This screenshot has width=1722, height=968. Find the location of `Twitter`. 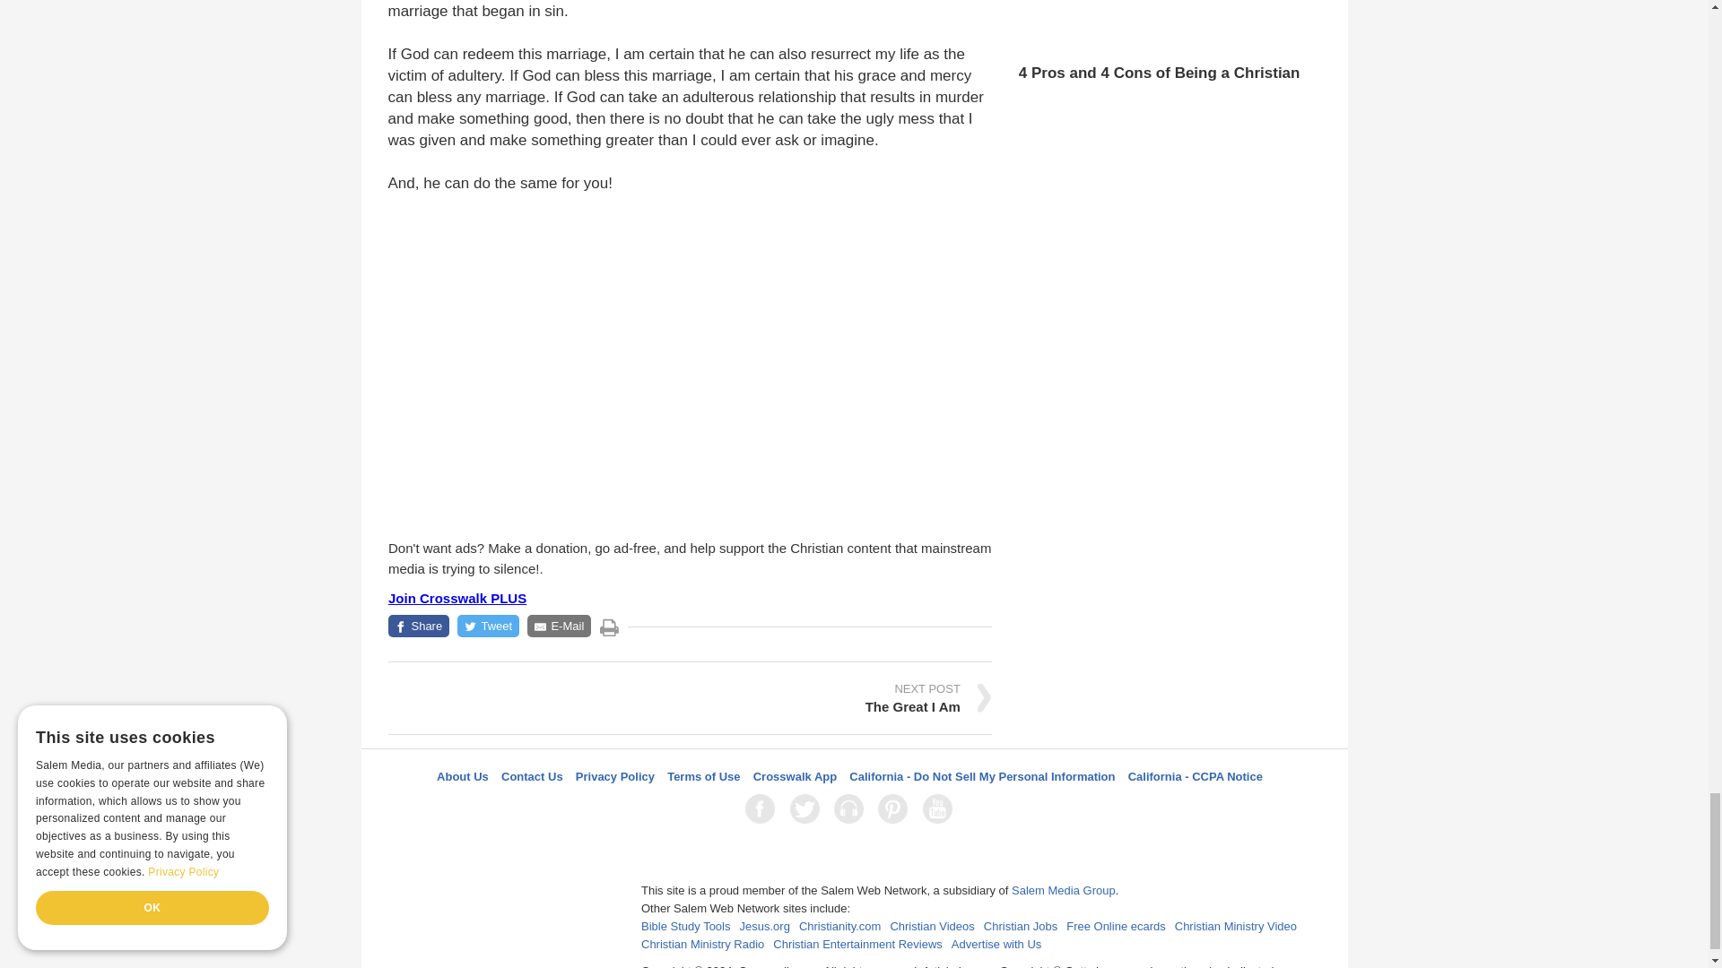

Twitter is located at coordinates (808, 808).